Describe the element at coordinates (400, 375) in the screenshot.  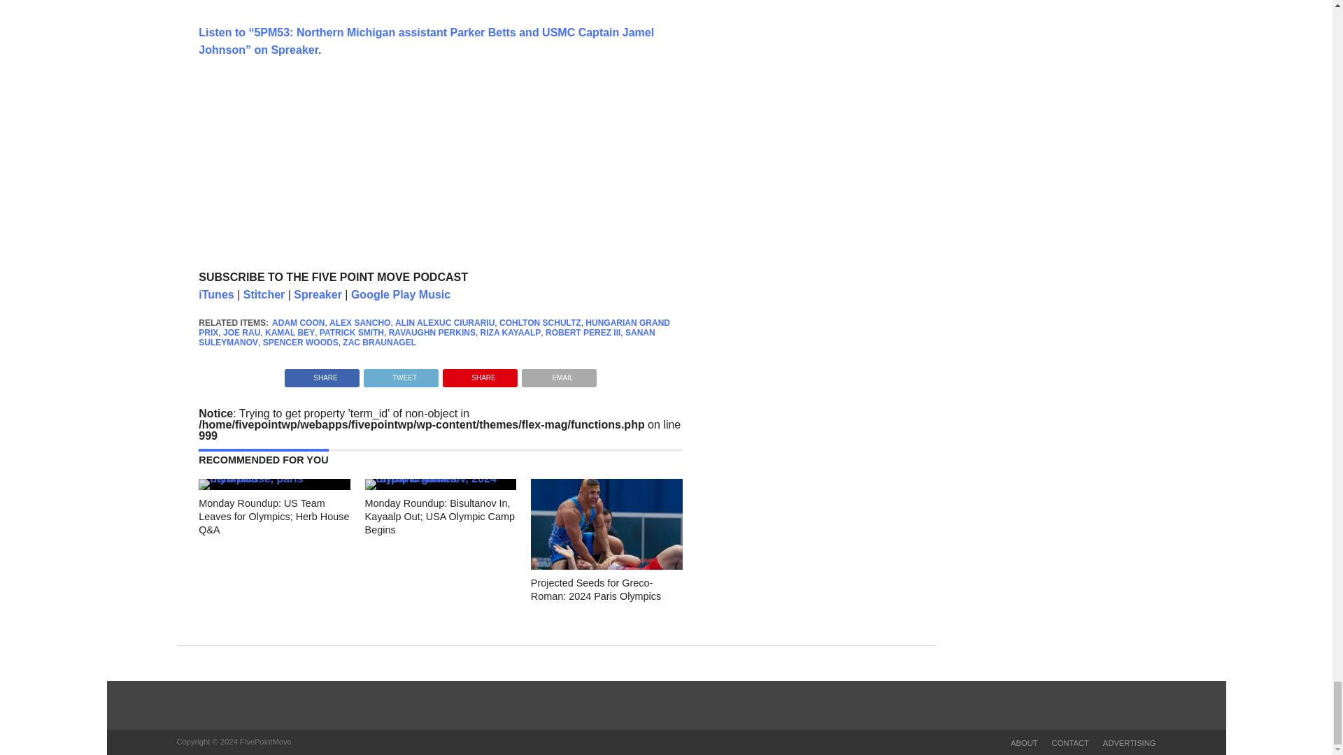
I see `Tweet This Post` at that location.